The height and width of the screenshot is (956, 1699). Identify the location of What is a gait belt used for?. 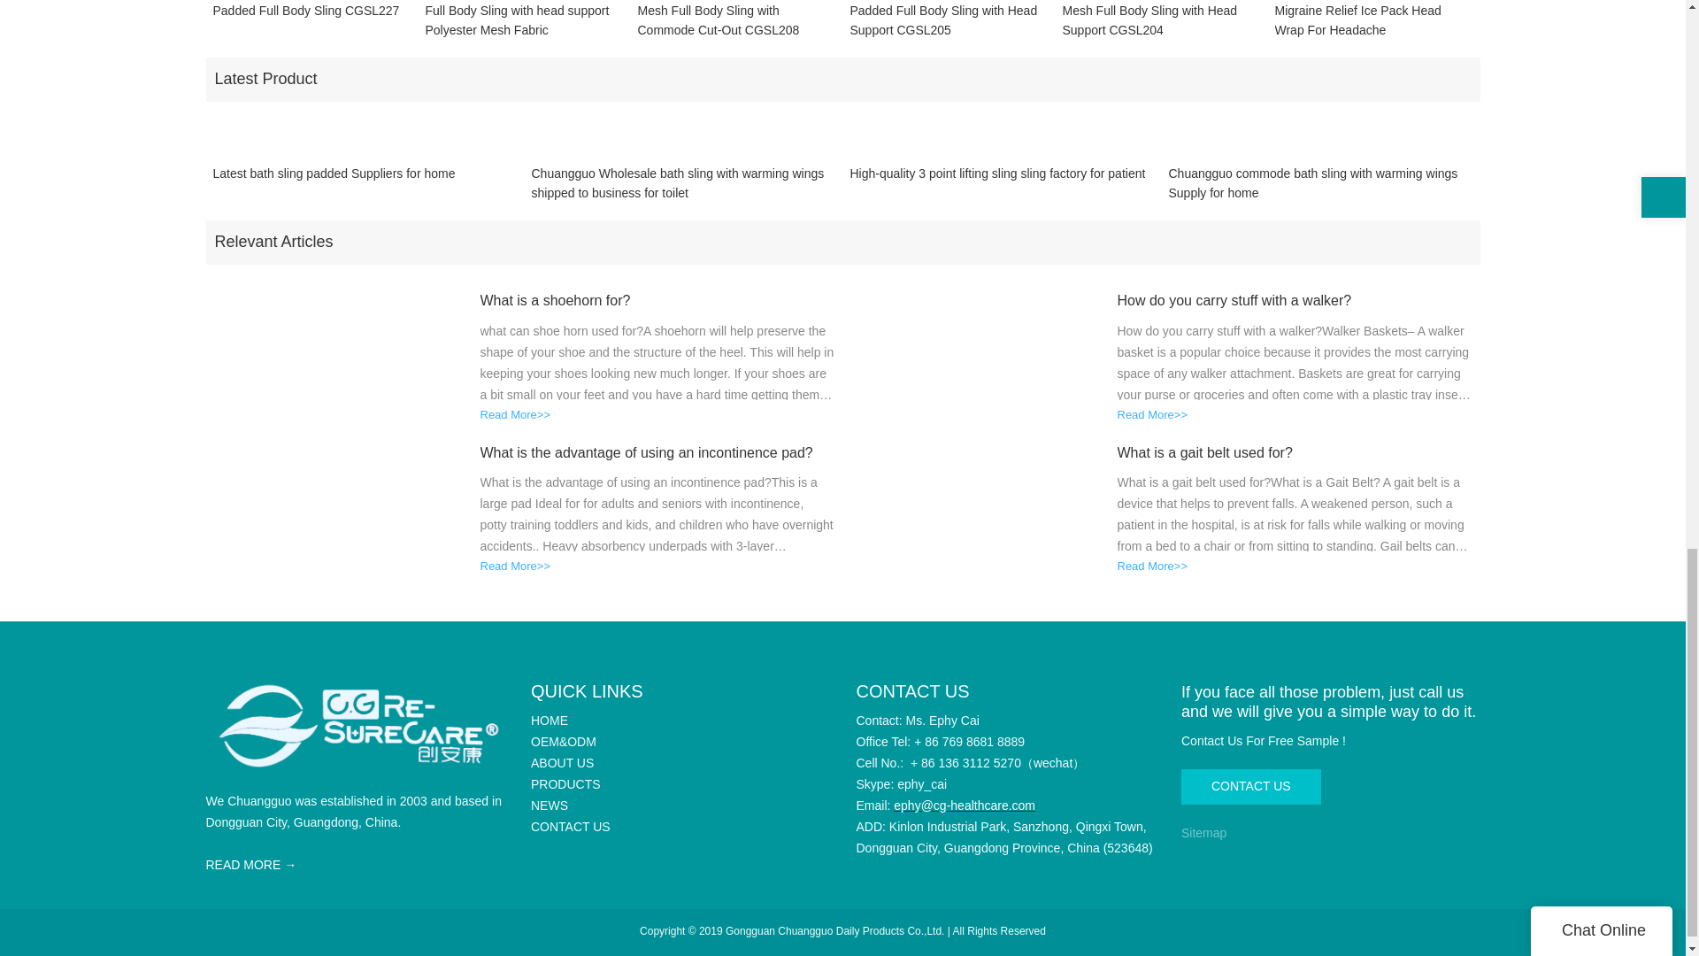
(1294, 453).